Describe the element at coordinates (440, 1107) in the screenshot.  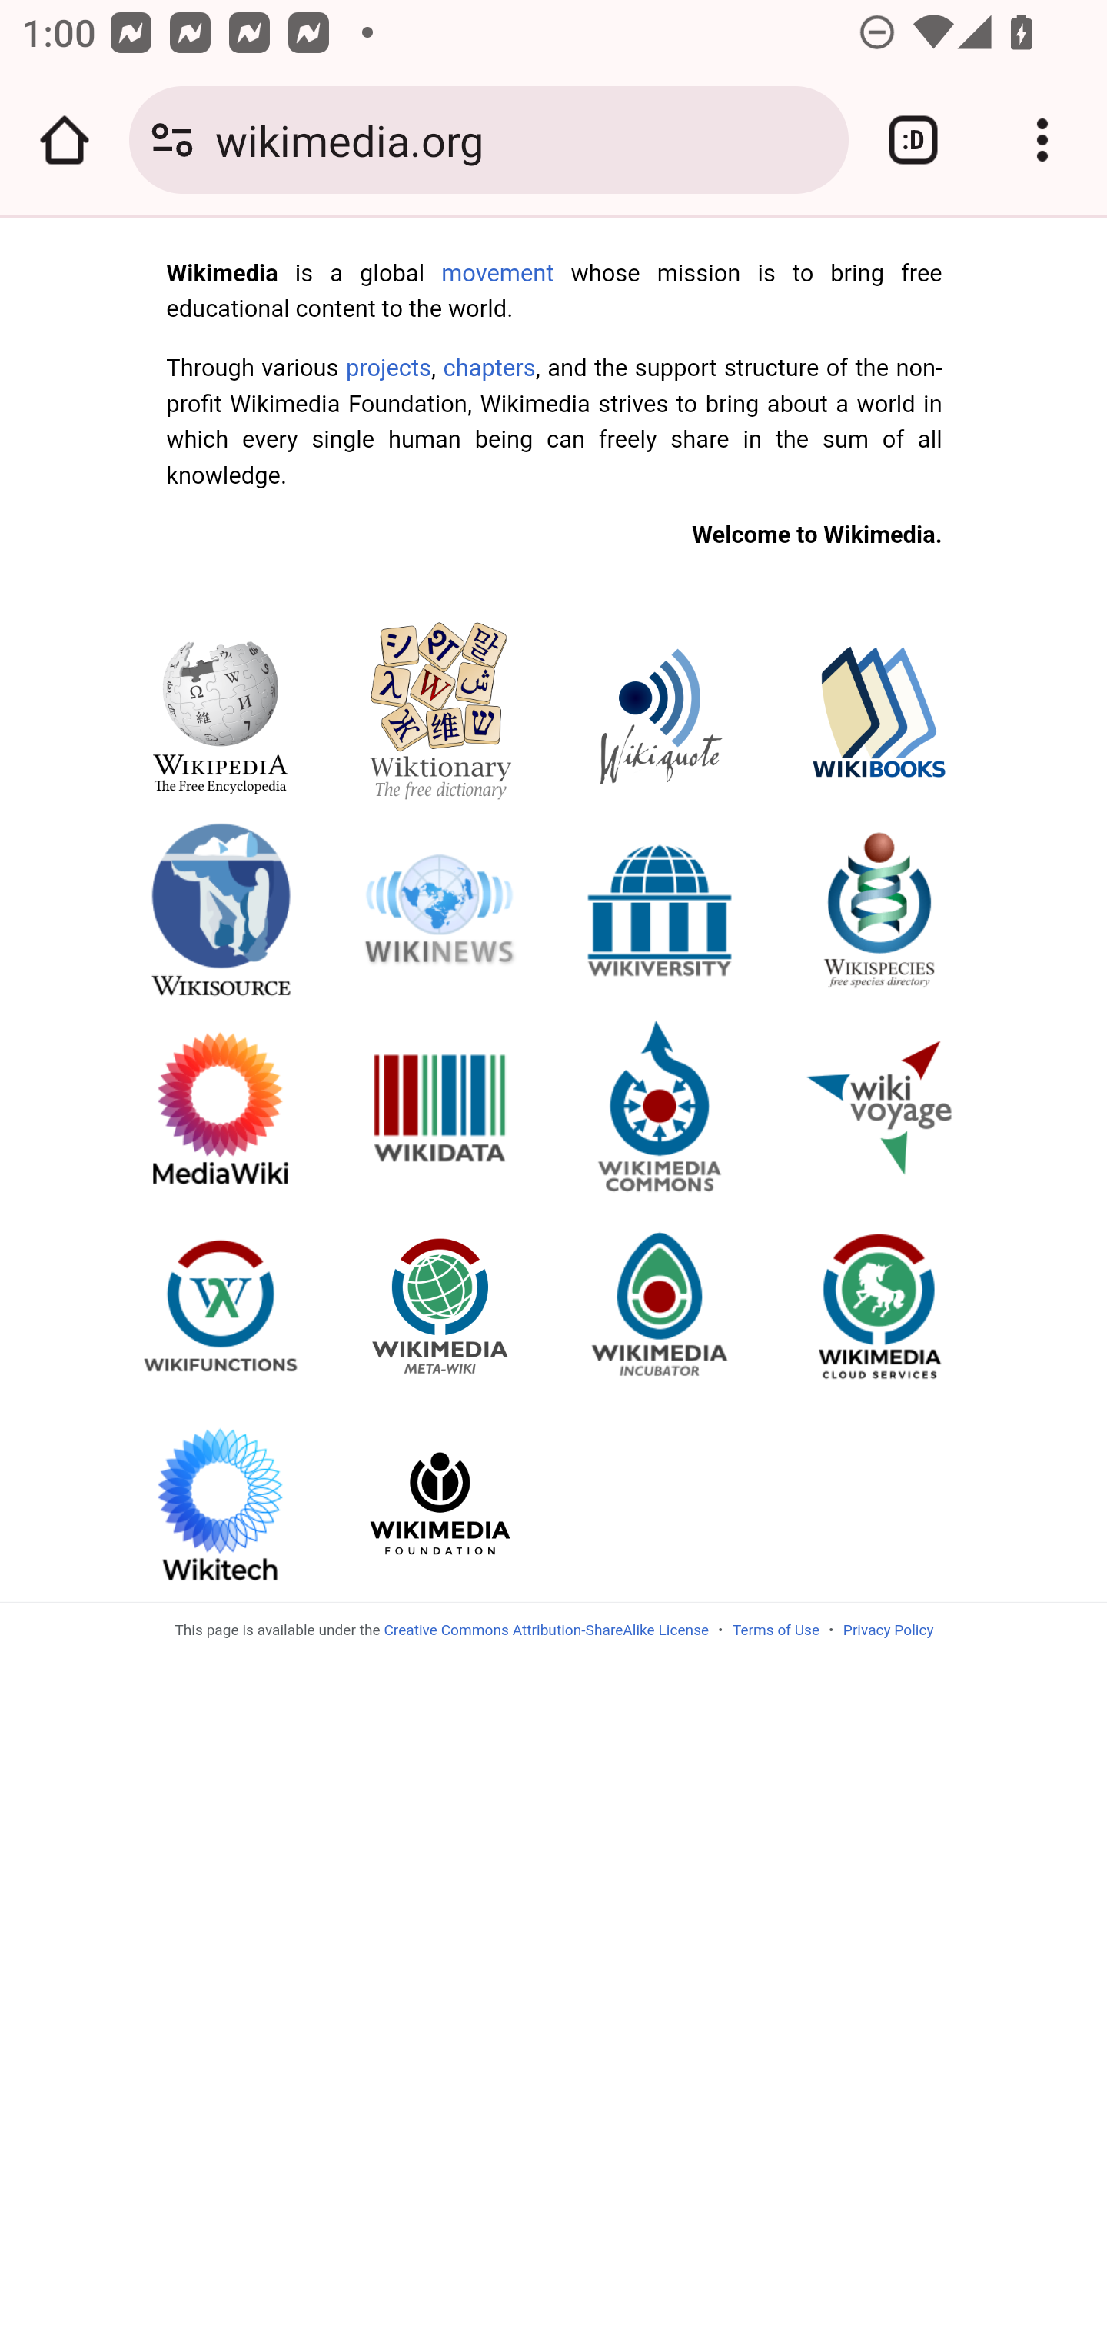
I see `Wikidata` at that location.